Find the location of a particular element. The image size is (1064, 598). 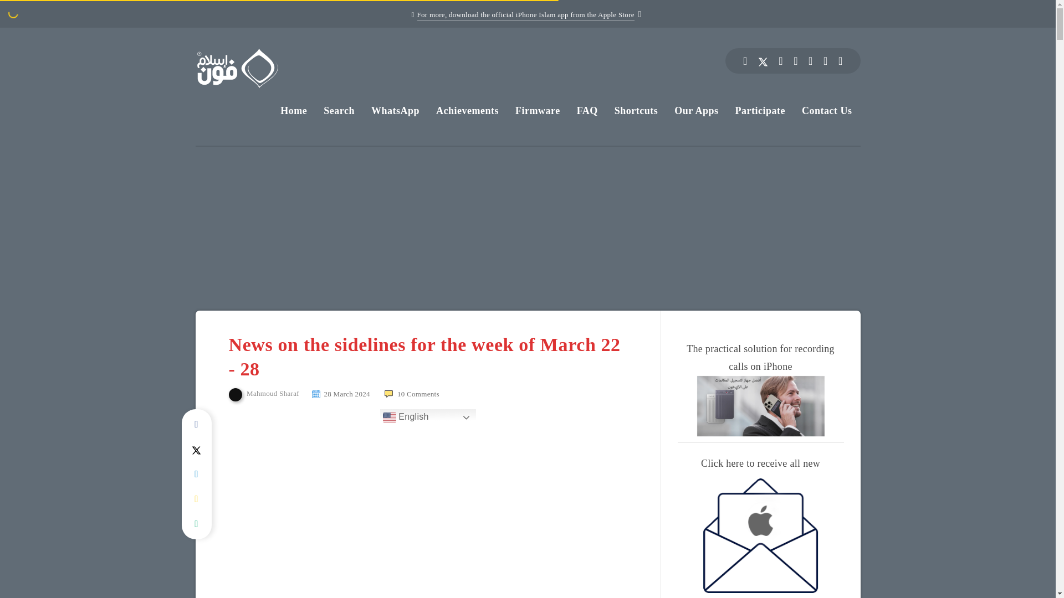

Achievements is located at coordinates (468, 110).